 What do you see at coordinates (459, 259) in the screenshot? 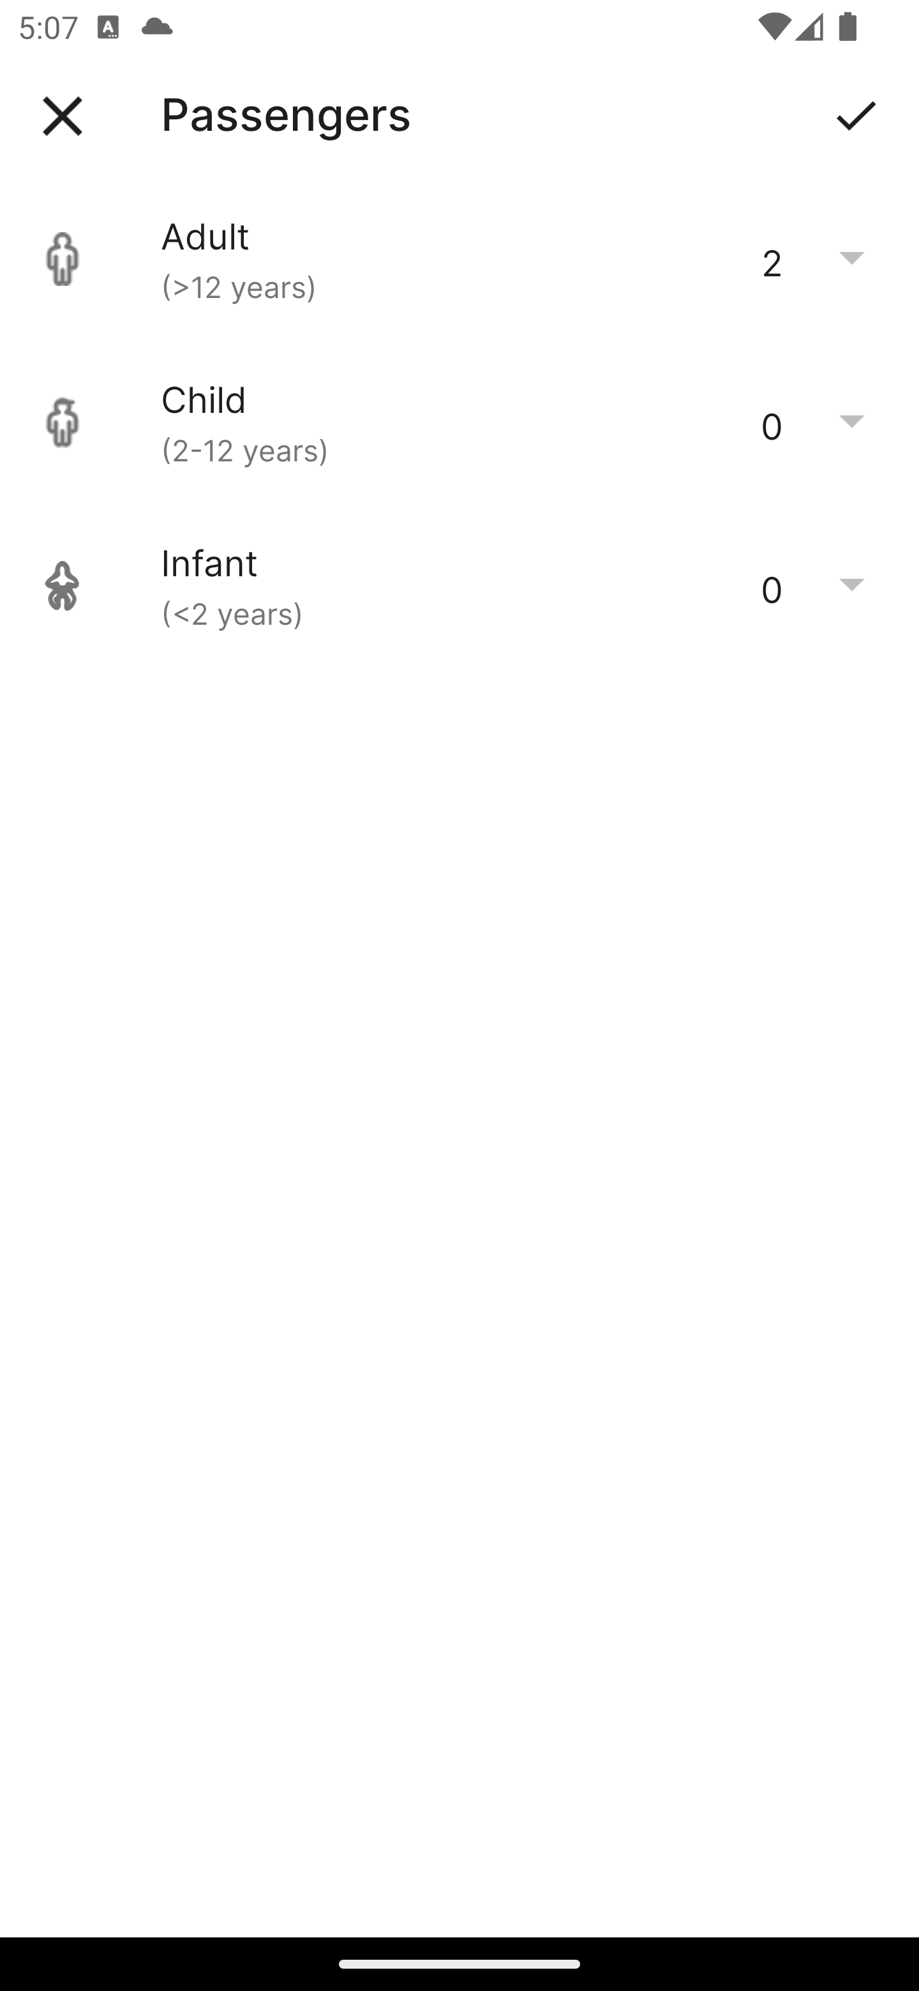
I see `Adult (>12 years) 2` at bounding box center [459, 259].